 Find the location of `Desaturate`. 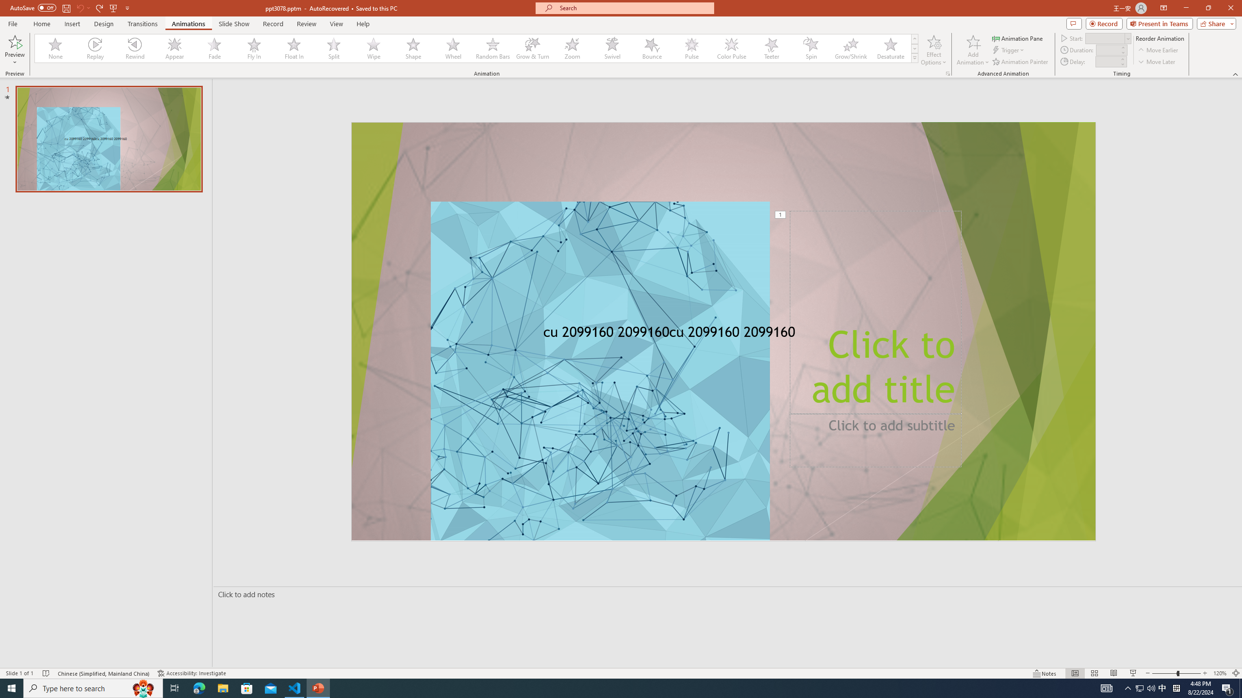

Desaturate is located at coordinates (890, 48).